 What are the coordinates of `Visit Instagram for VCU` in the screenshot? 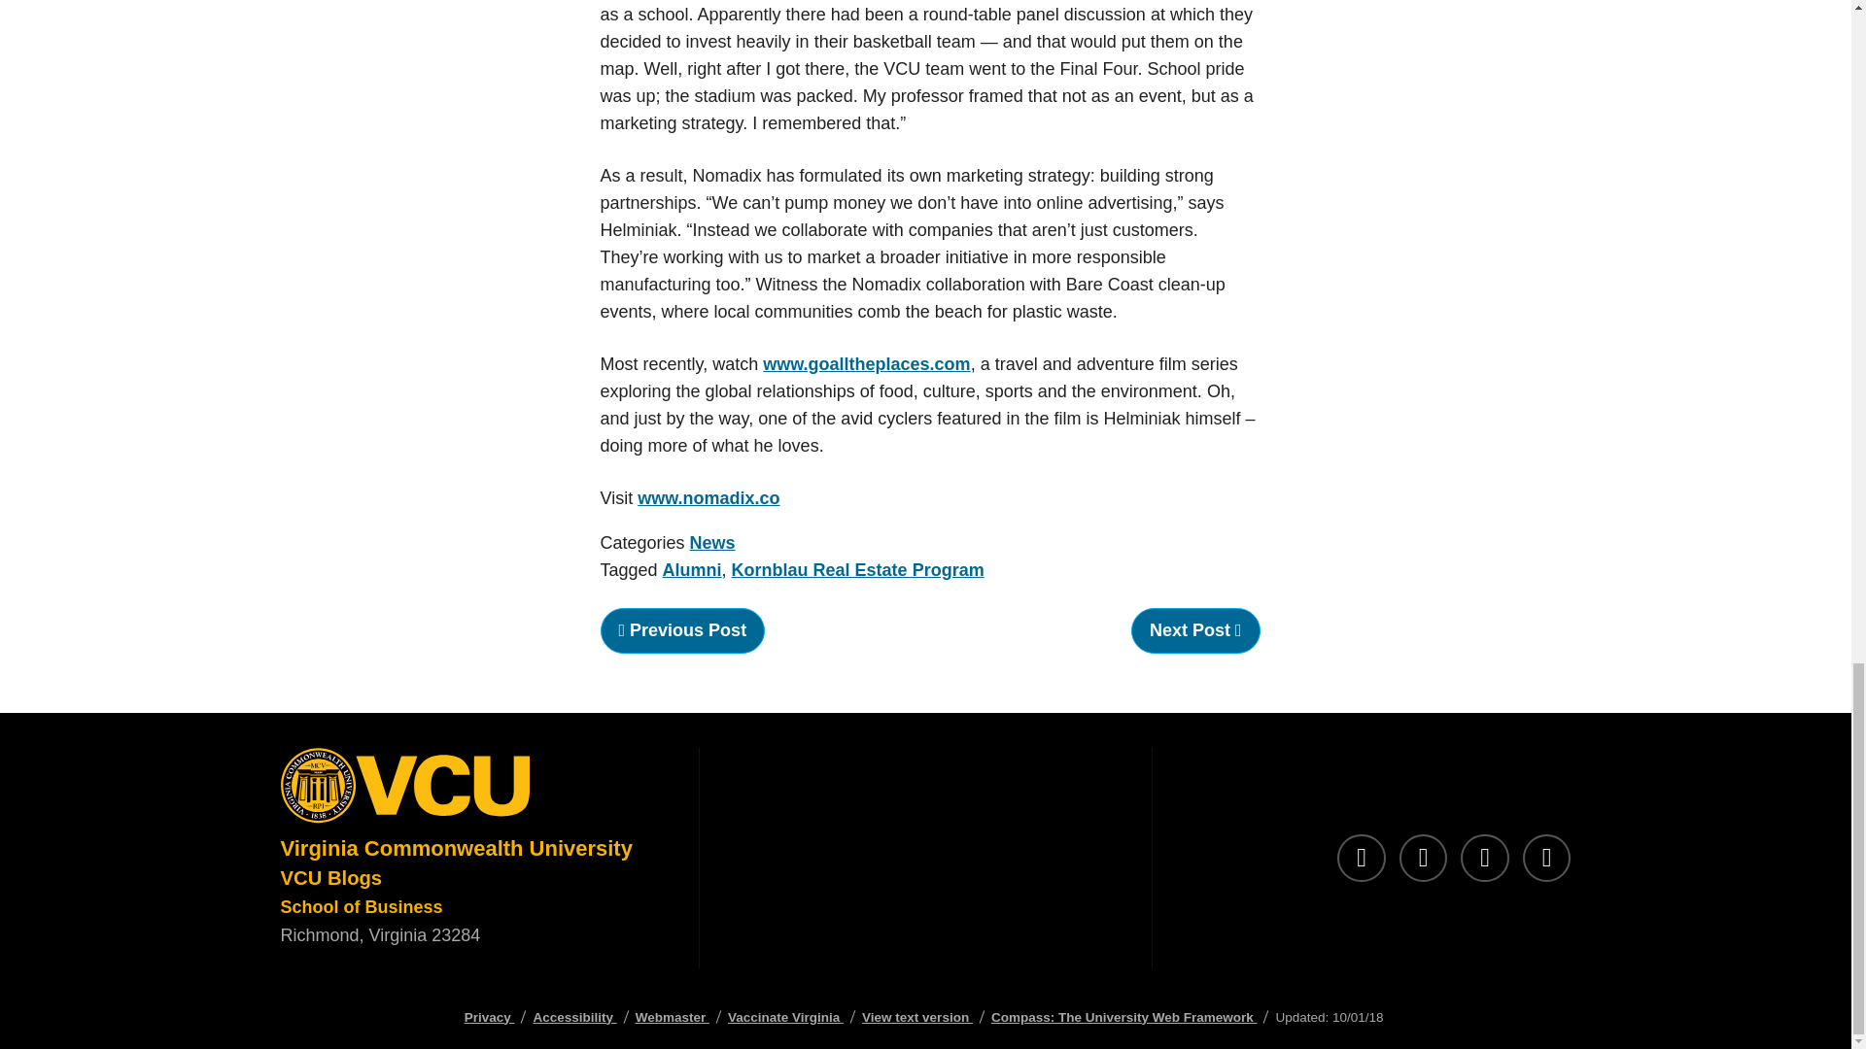 It's located at (1423, 859).